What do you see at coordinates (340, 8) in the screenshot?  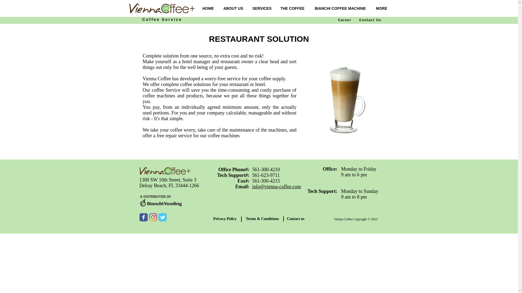 I see `BIANCHI COFFEE MACHINE` at bounding box center [340, 8].